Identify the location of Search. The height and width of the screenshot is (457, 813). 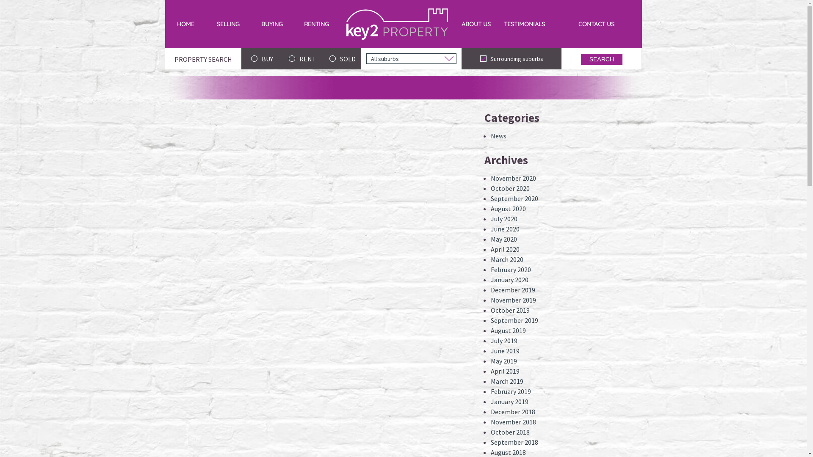
(602, 59).